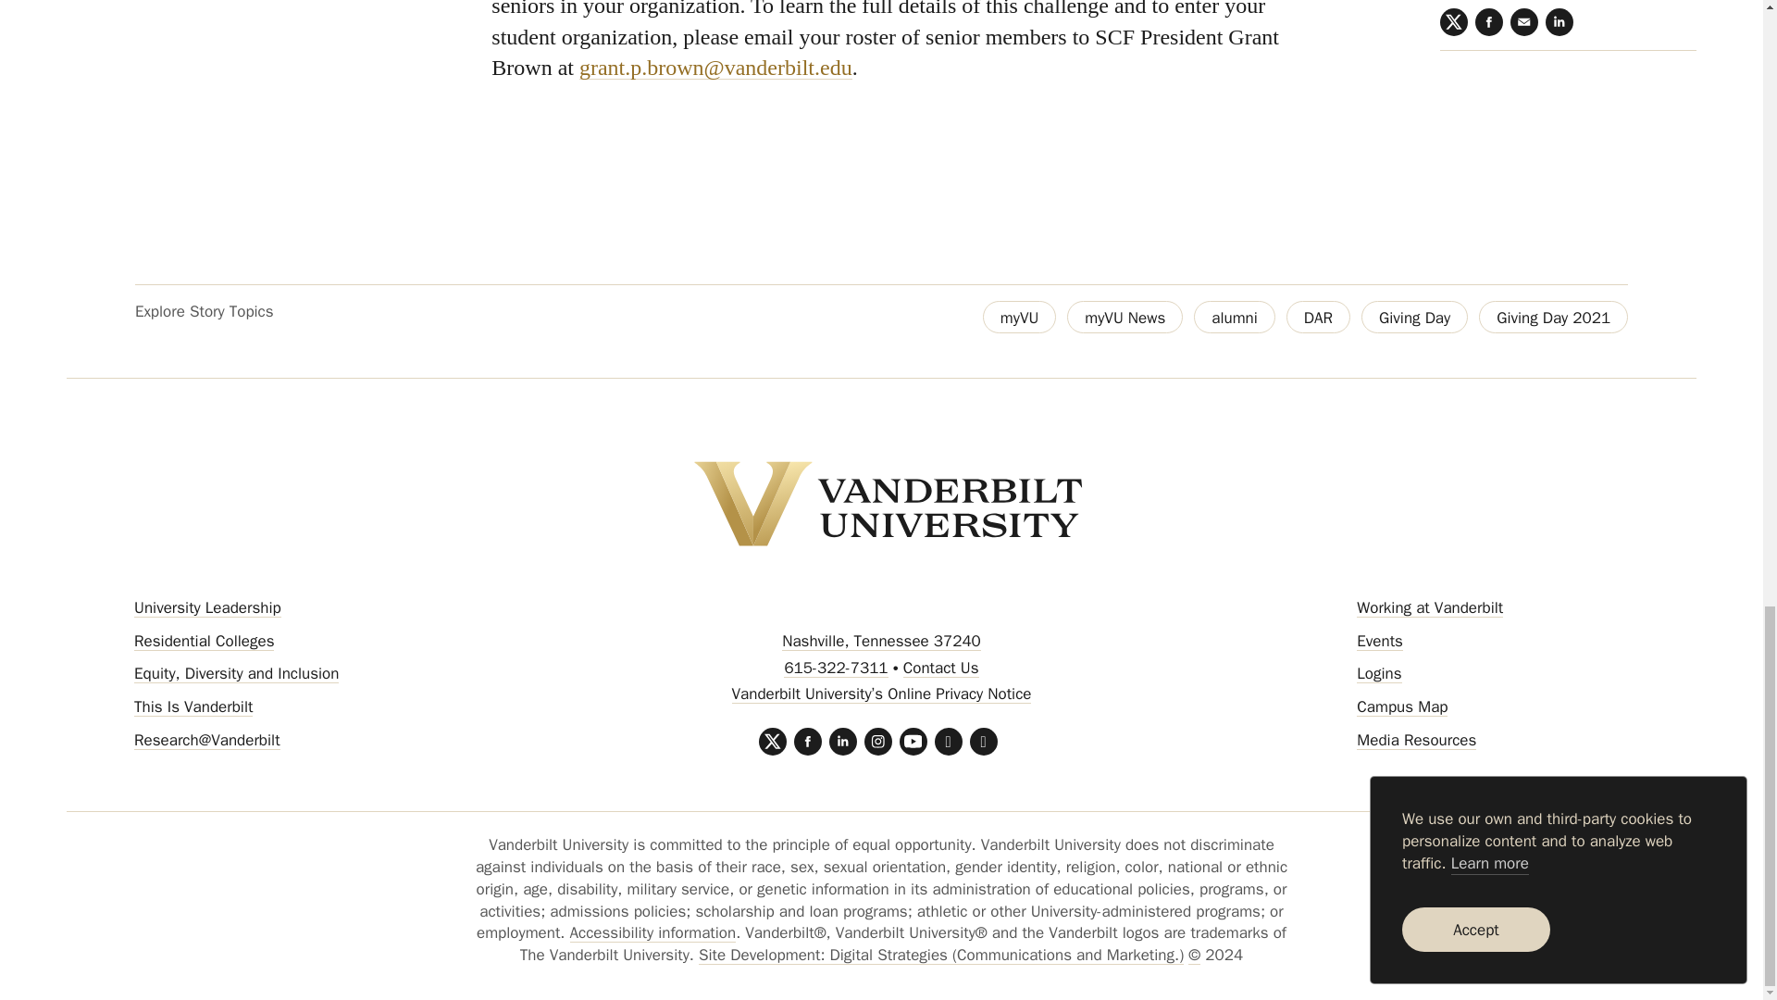 This screenshot has width=1777, height=1000. What do you see at coordinates (237, 673) in the screenshot?
I see `Equity, Diversity and Inclusion` at bounding box center [237, 673].